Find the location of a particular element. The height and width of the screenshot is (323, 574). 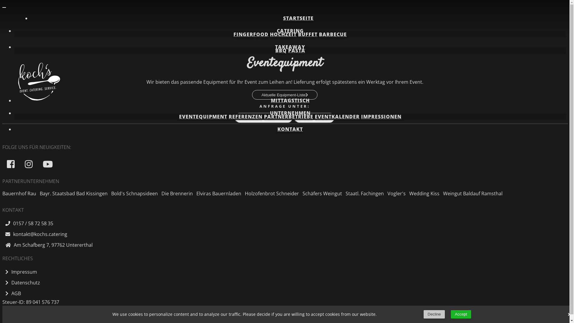

PASTA is located at coordinates (297, 51).